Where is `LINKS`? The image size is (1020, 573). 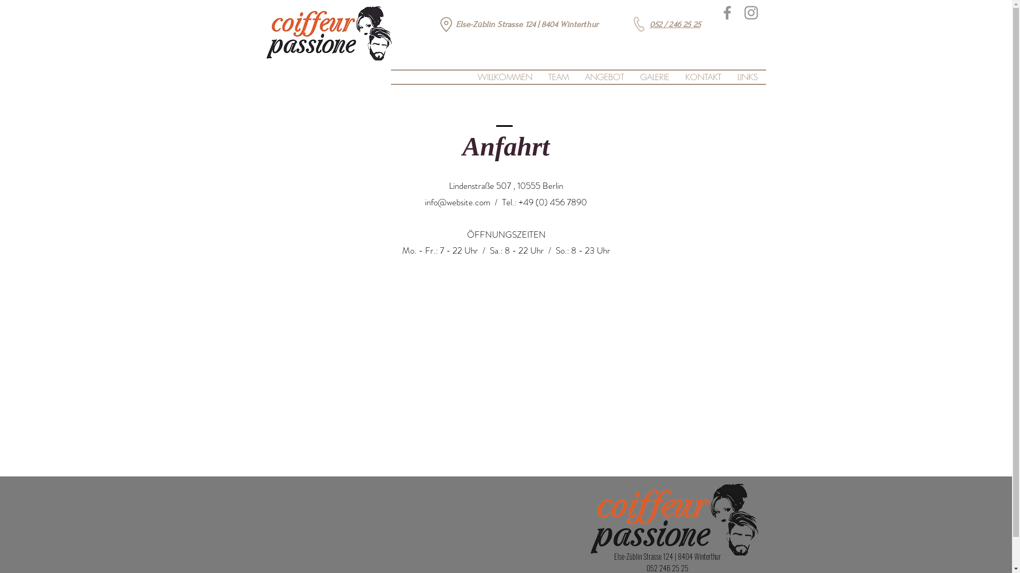
LINKS is located at coordinates (747, 77).